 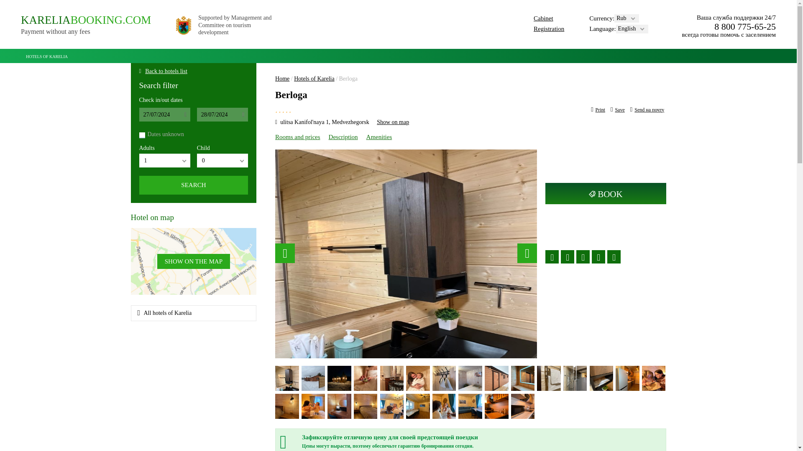 I want to click on Rooms and prices, so click(x=543, y=18).